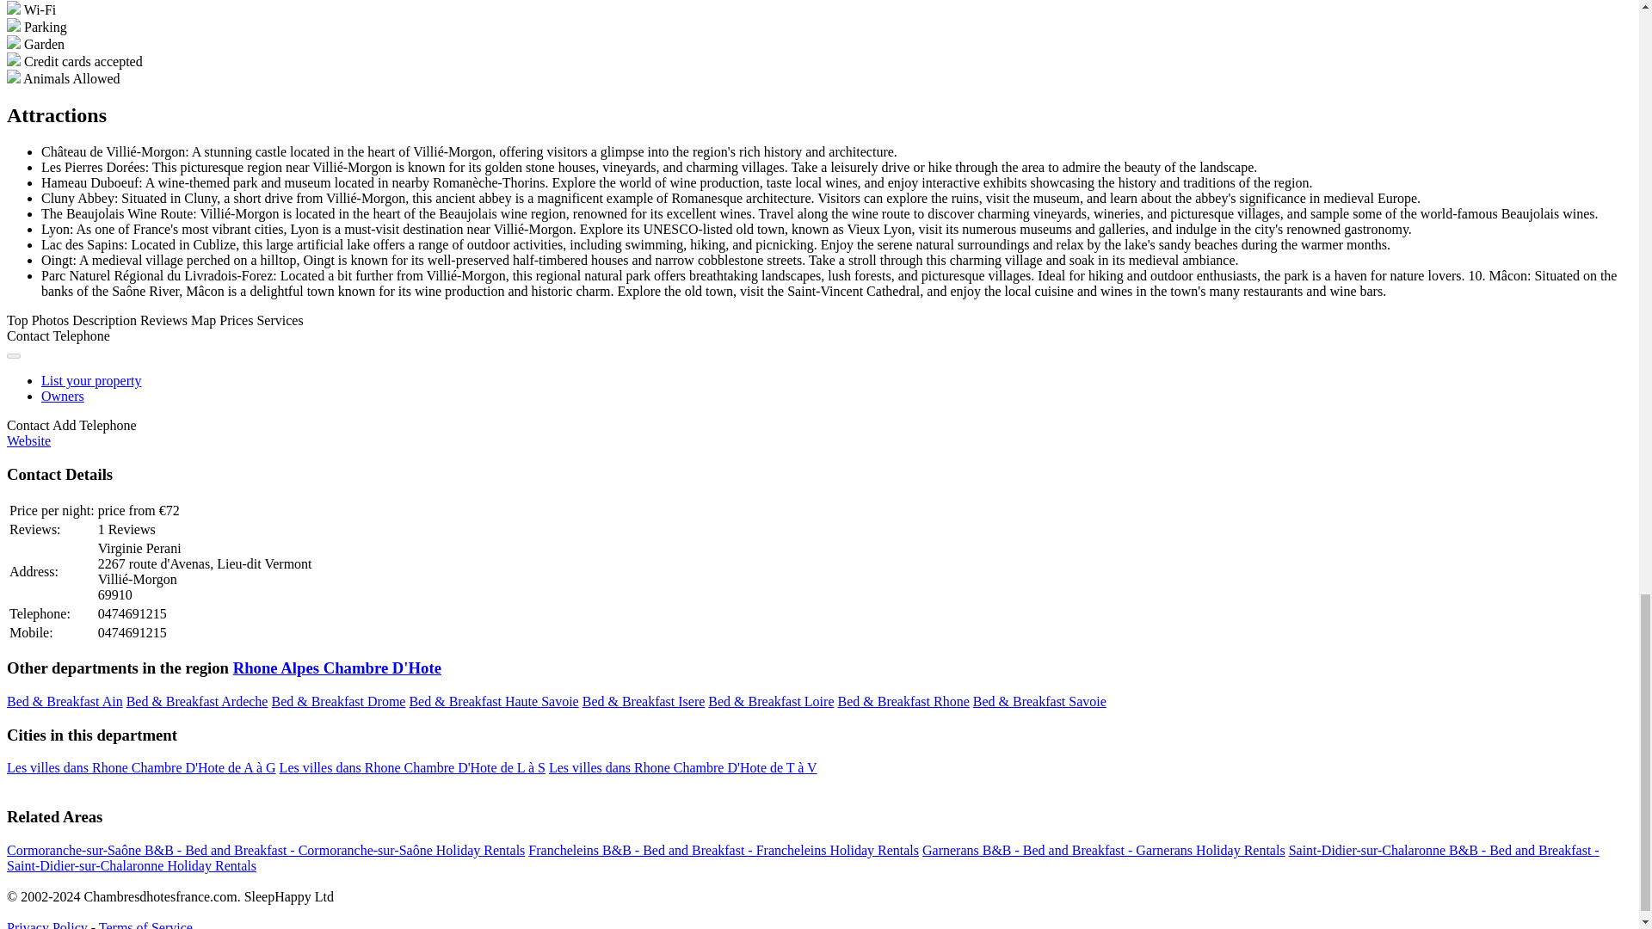 This screenshot has height=929, width=1652. Describe the element at coordinates (105, 320) in the screenshot. I see `Description` at that location.